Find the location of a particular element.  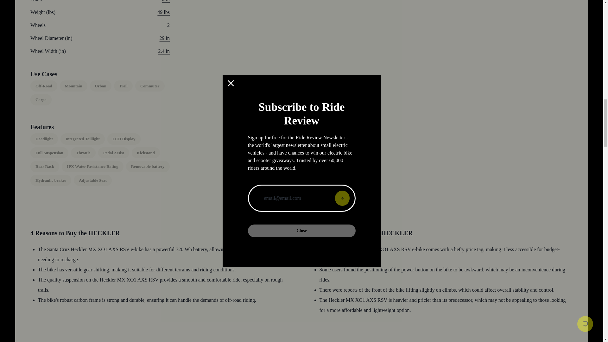

Urban is located at coordinates (101, 86).